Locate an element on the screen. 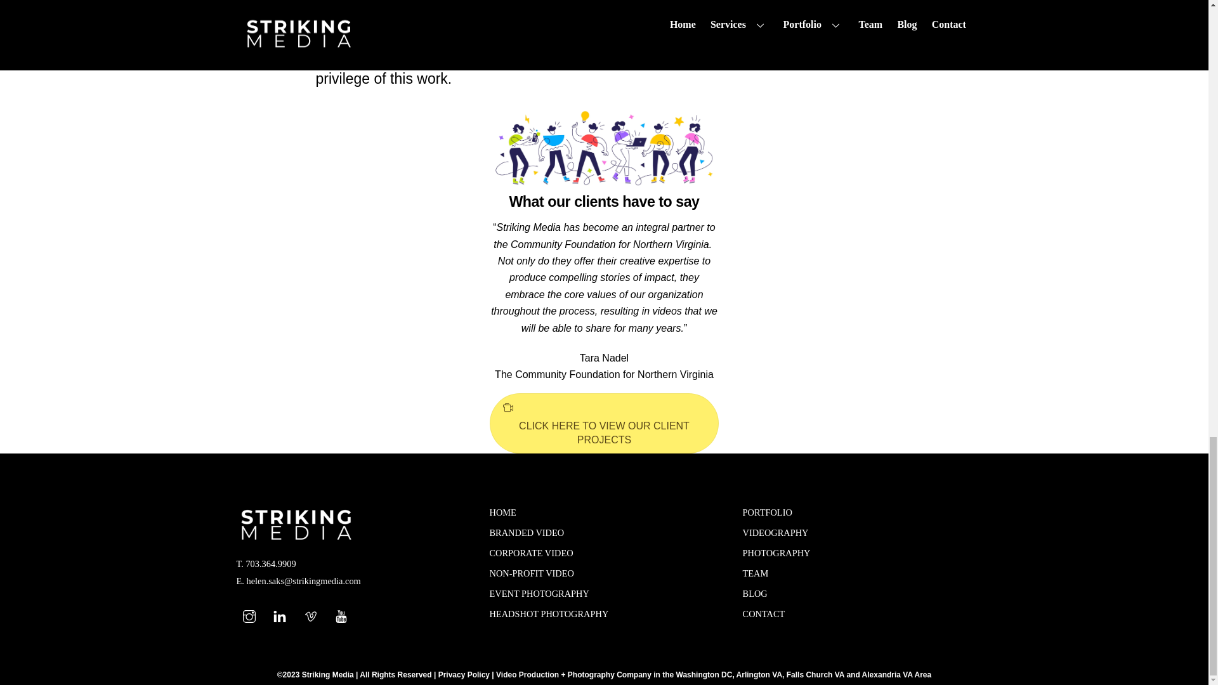 This screenshot has height=685, width=1218. VIDEOGRAPHY is located at coordinates (775, 532).